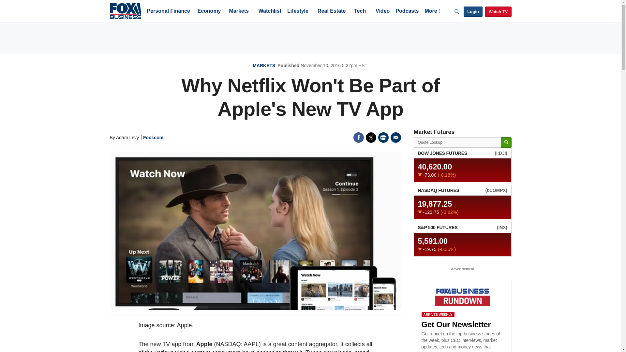  What do you see at coordinates (209, 11) in the screenshot?
I see `Economy` at bounding box center [209, 11].